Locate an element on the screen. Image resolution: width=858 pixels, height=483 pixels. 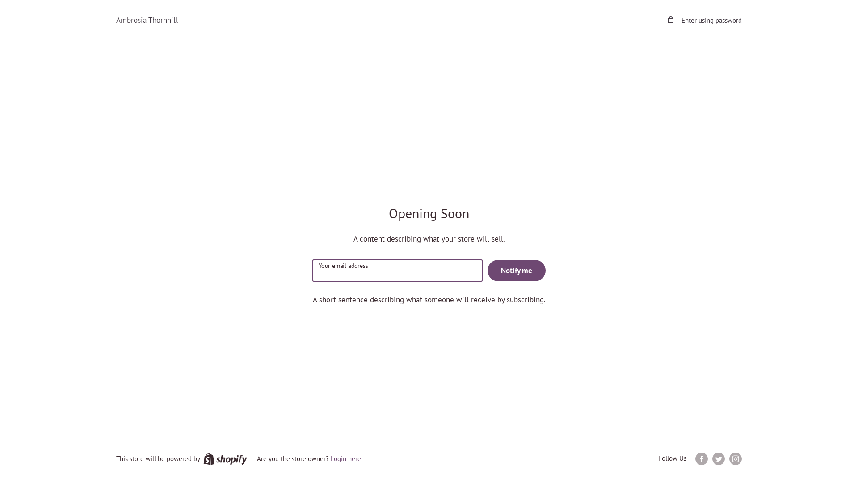
Ambrosia Thornhill is located at coordinates (147, 21).